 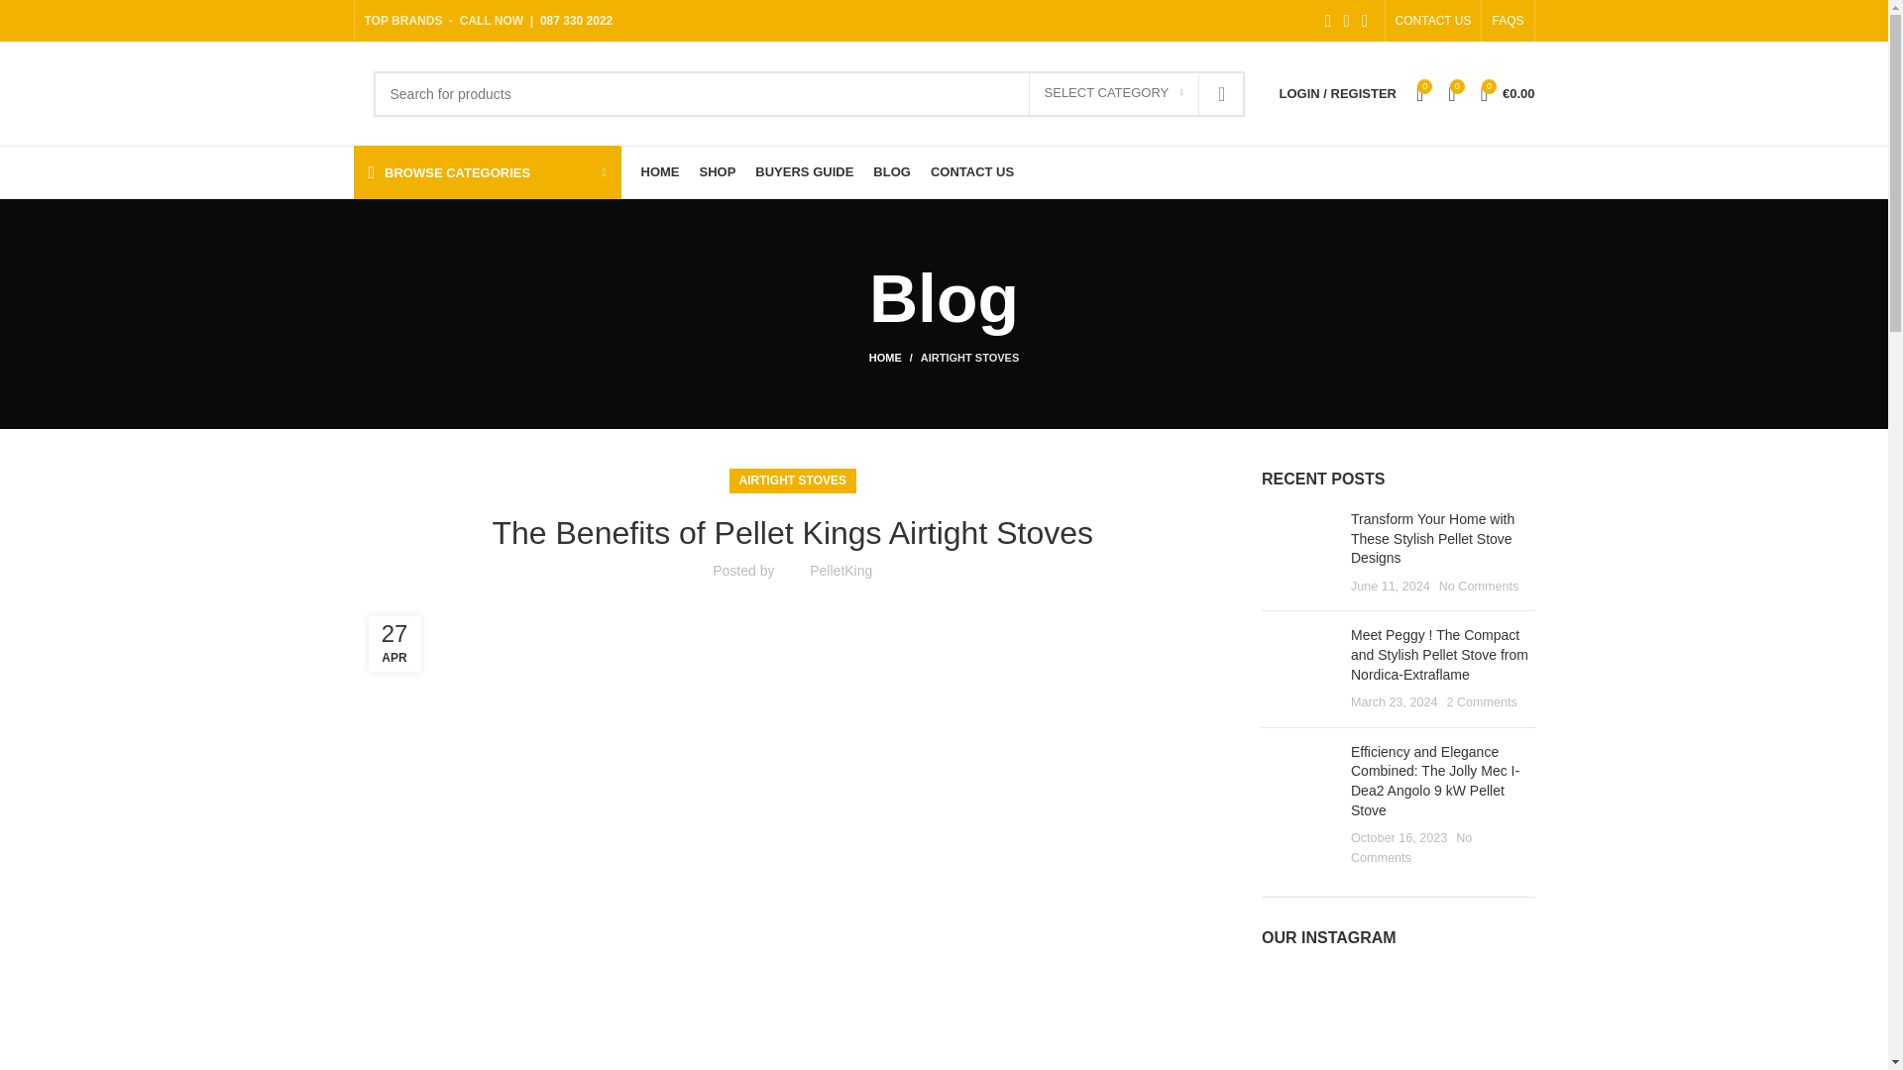 I want to click on Shopping cart, so click(x=1509, y=93).